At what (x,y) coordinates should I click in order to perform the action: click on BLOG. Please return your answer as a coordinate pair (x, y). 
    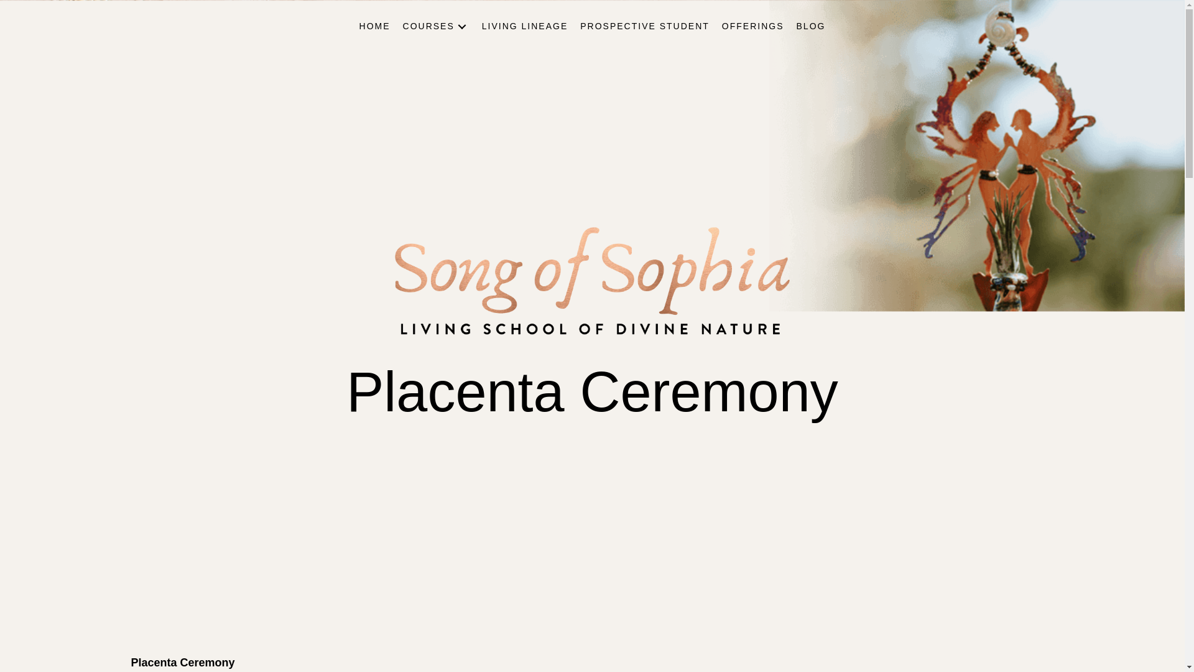
    Looking at the image, I should click on (811, 26).